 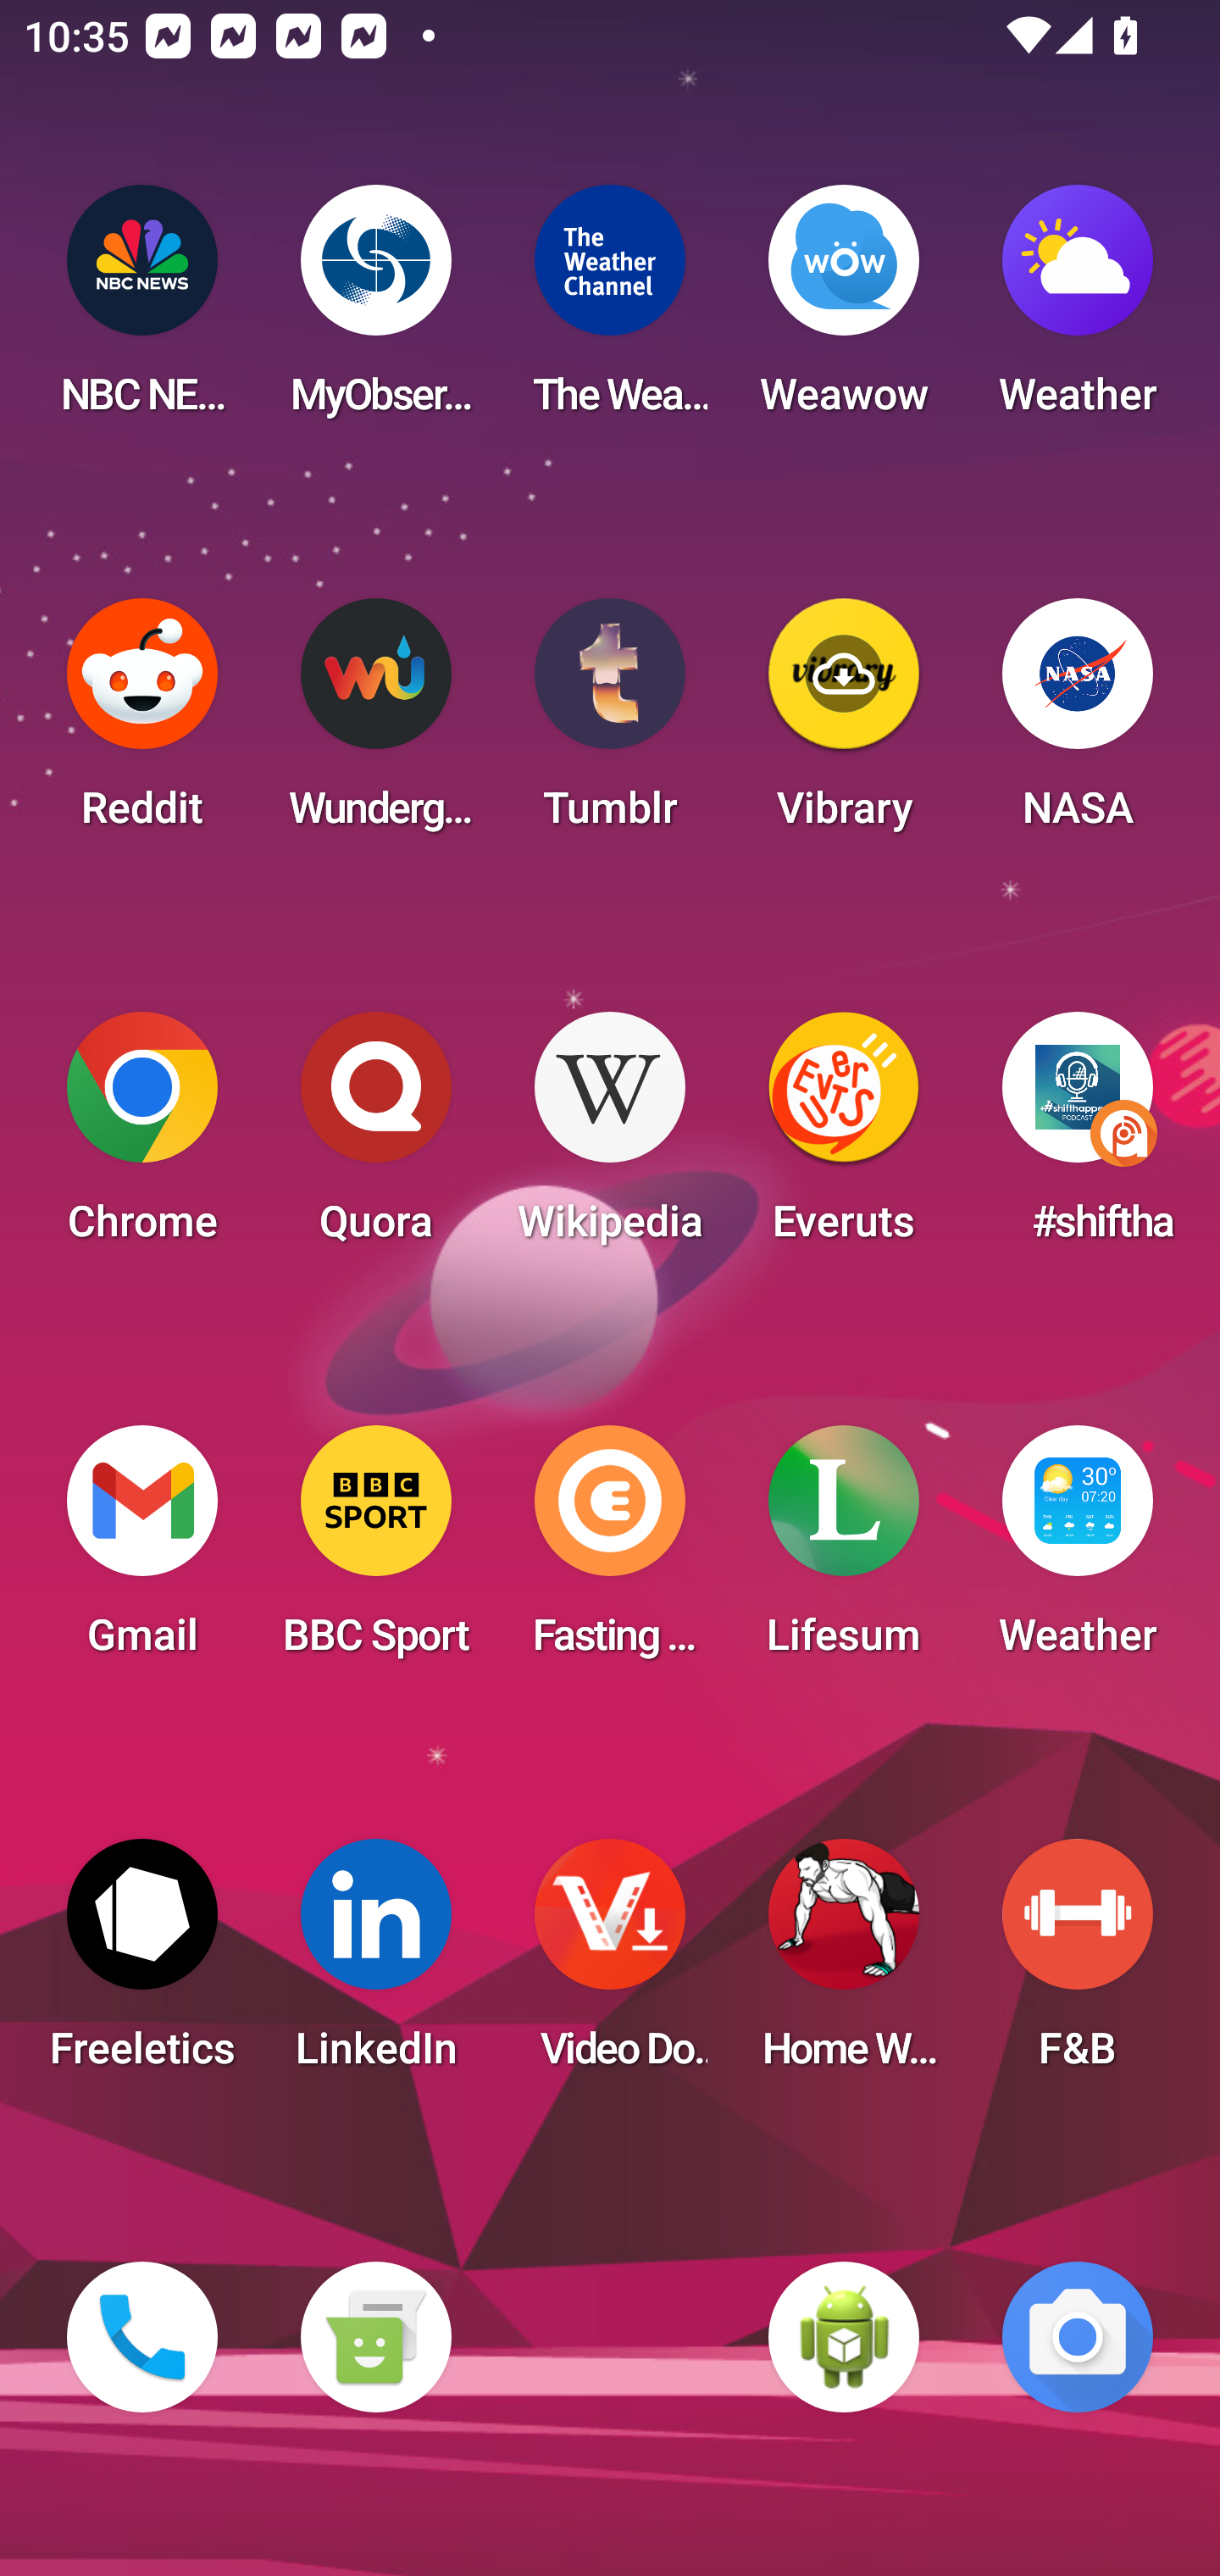 I want to click on Video Downloader & Ace Player, so click(x=610, y=1964).